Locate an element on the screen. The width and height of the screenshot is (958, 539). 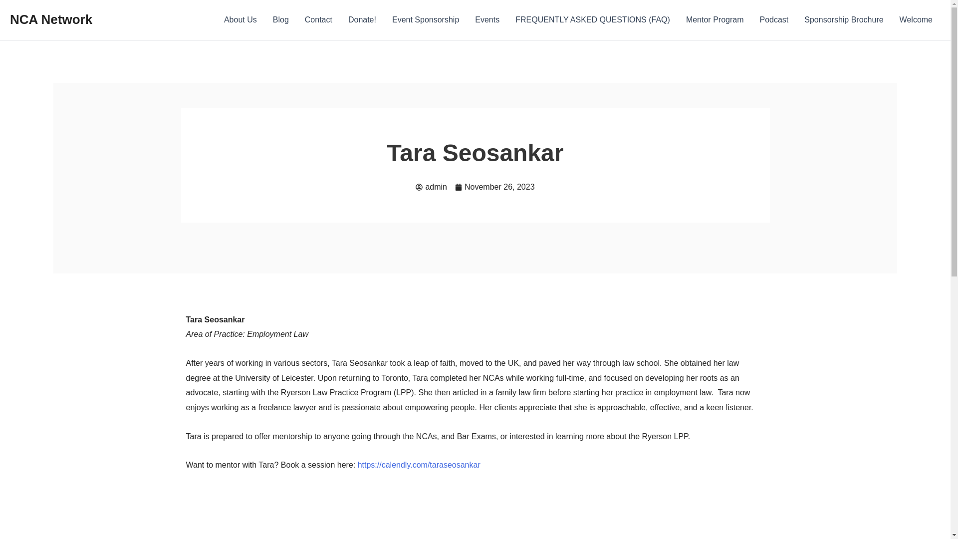
November 26, 2023 is located at coordinates (495, 187).